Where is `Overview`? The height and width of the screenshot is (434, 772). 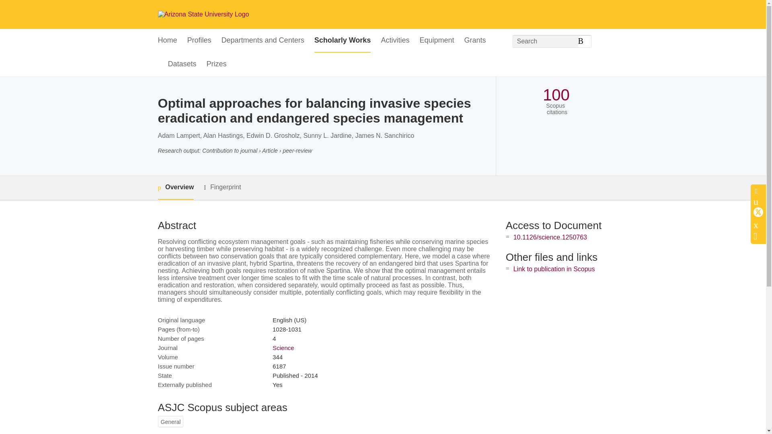
Overview is located at coordinates (175, 188).